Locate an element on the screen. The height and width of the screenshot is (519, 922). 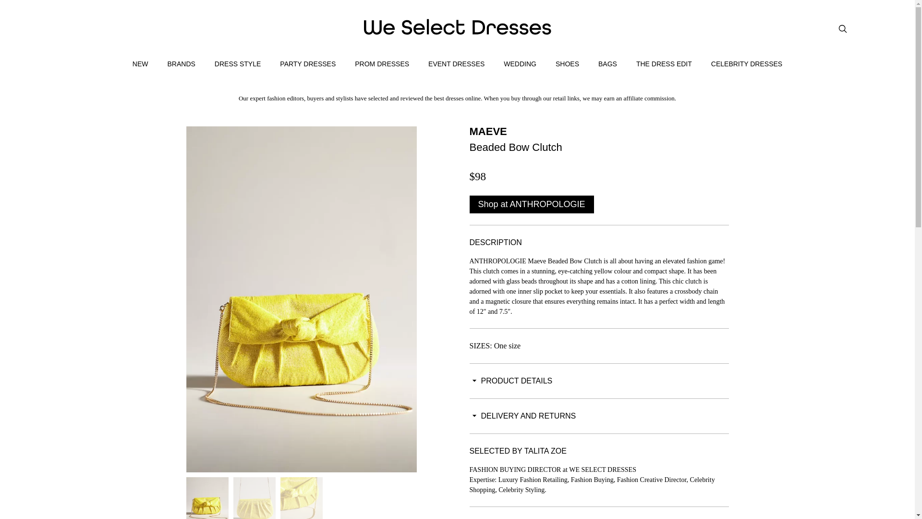
NEW is located at coordinates (140, 63).